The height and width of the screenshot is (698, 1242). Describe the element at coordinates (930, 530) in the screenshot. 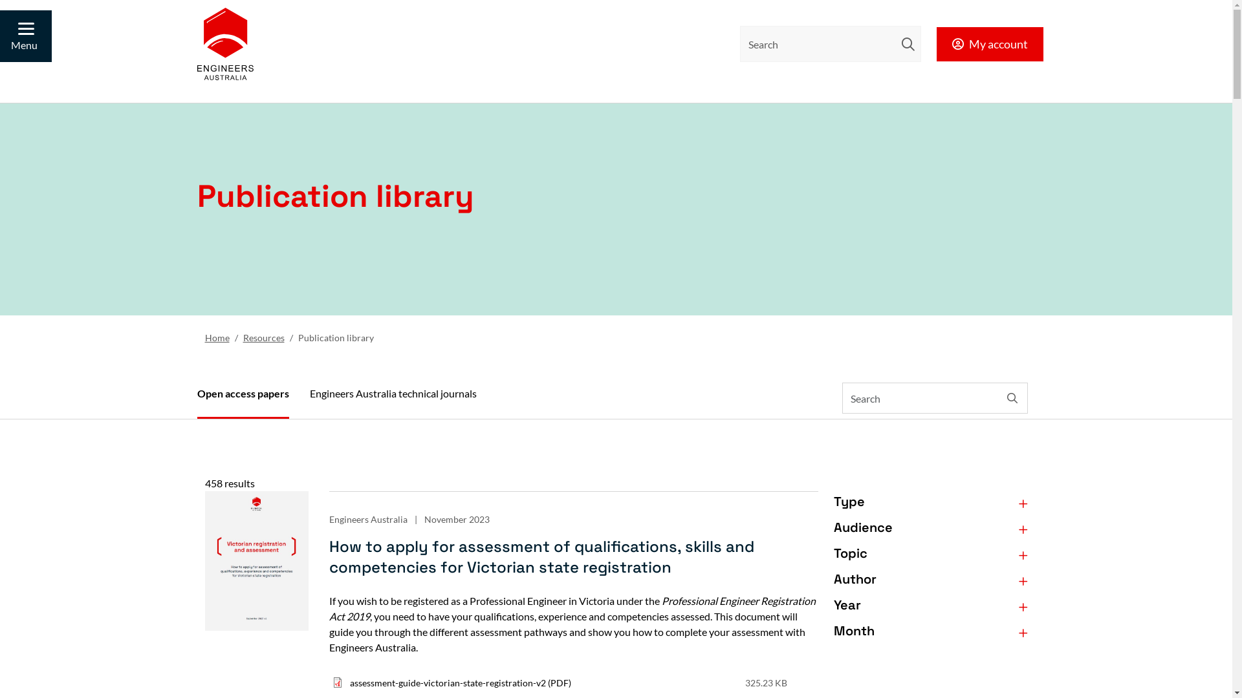

I see `Audience` at that location.